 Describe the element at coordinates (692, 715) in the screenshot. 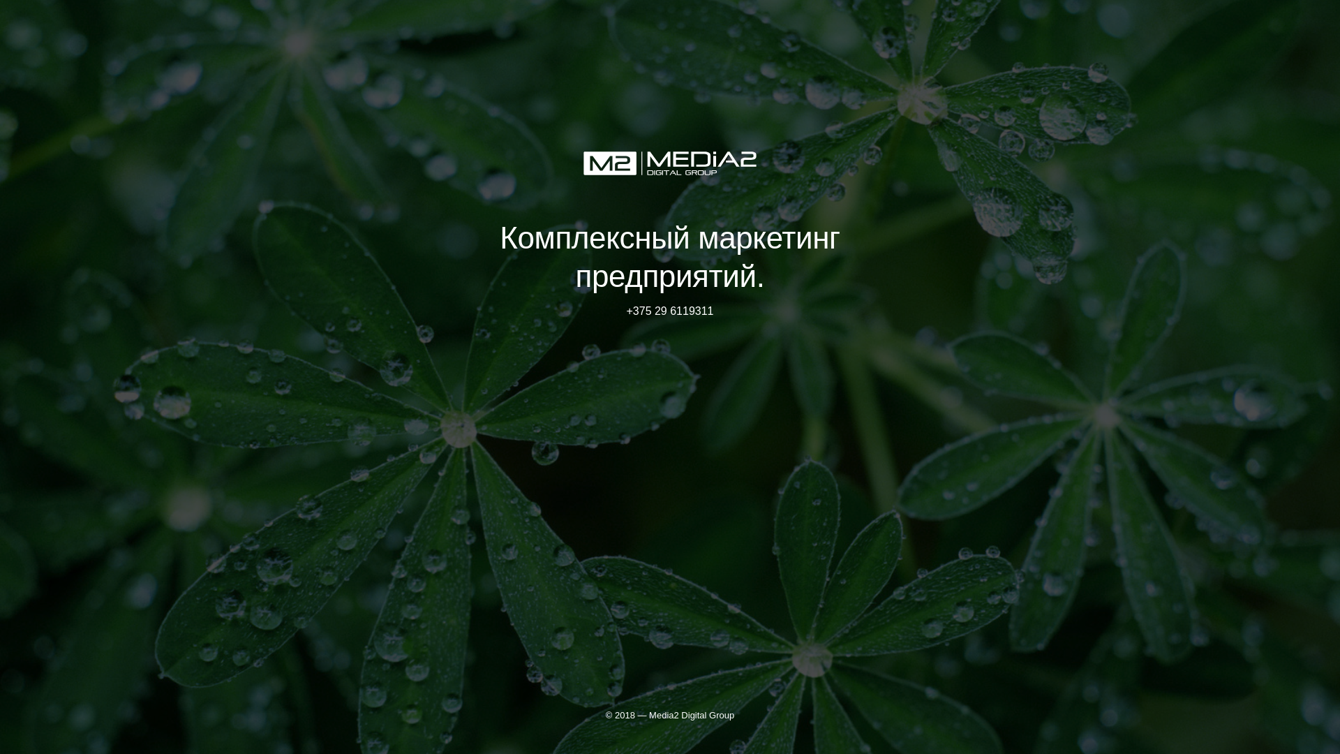

I see `Media2 Digital Group` at that location.